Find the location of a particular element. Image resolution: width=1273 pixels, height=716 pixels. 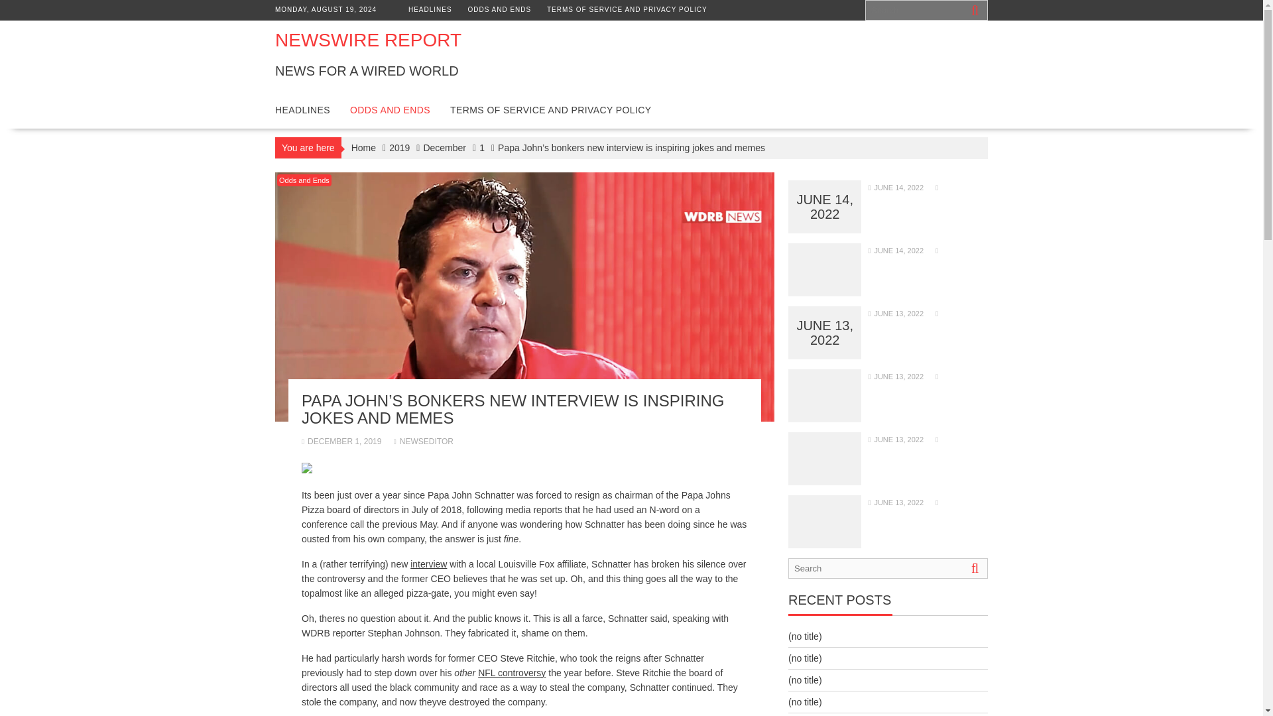

Home is located at coordinates (363, 147).